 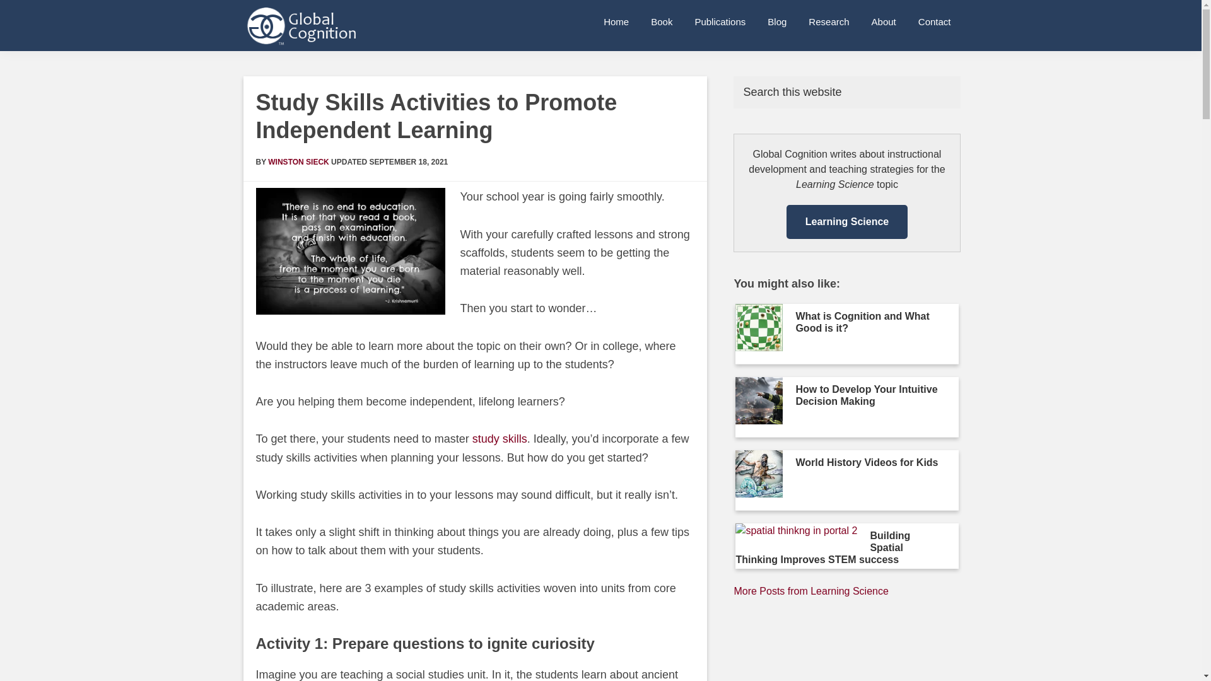 What do you see at coordinates (829, 21) in the screenshot?
I see `Research` at bounding box center [829, 21].